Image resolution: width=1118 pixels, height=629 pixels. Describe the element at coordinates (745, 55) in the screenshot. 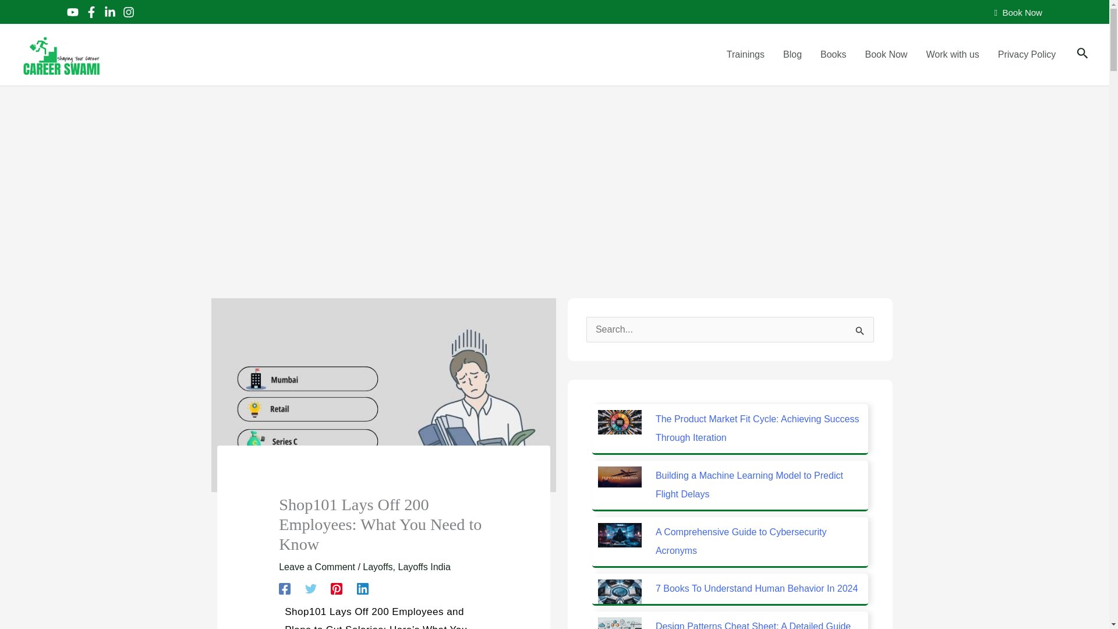

I see `Trainings` at that location.